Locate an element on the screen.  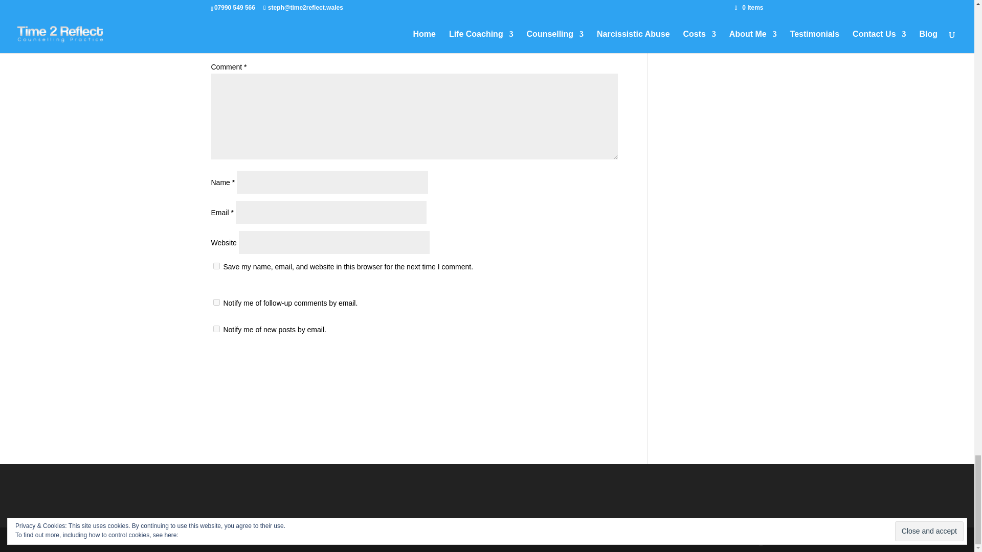
subscribe is located at coordinates (216, 329).